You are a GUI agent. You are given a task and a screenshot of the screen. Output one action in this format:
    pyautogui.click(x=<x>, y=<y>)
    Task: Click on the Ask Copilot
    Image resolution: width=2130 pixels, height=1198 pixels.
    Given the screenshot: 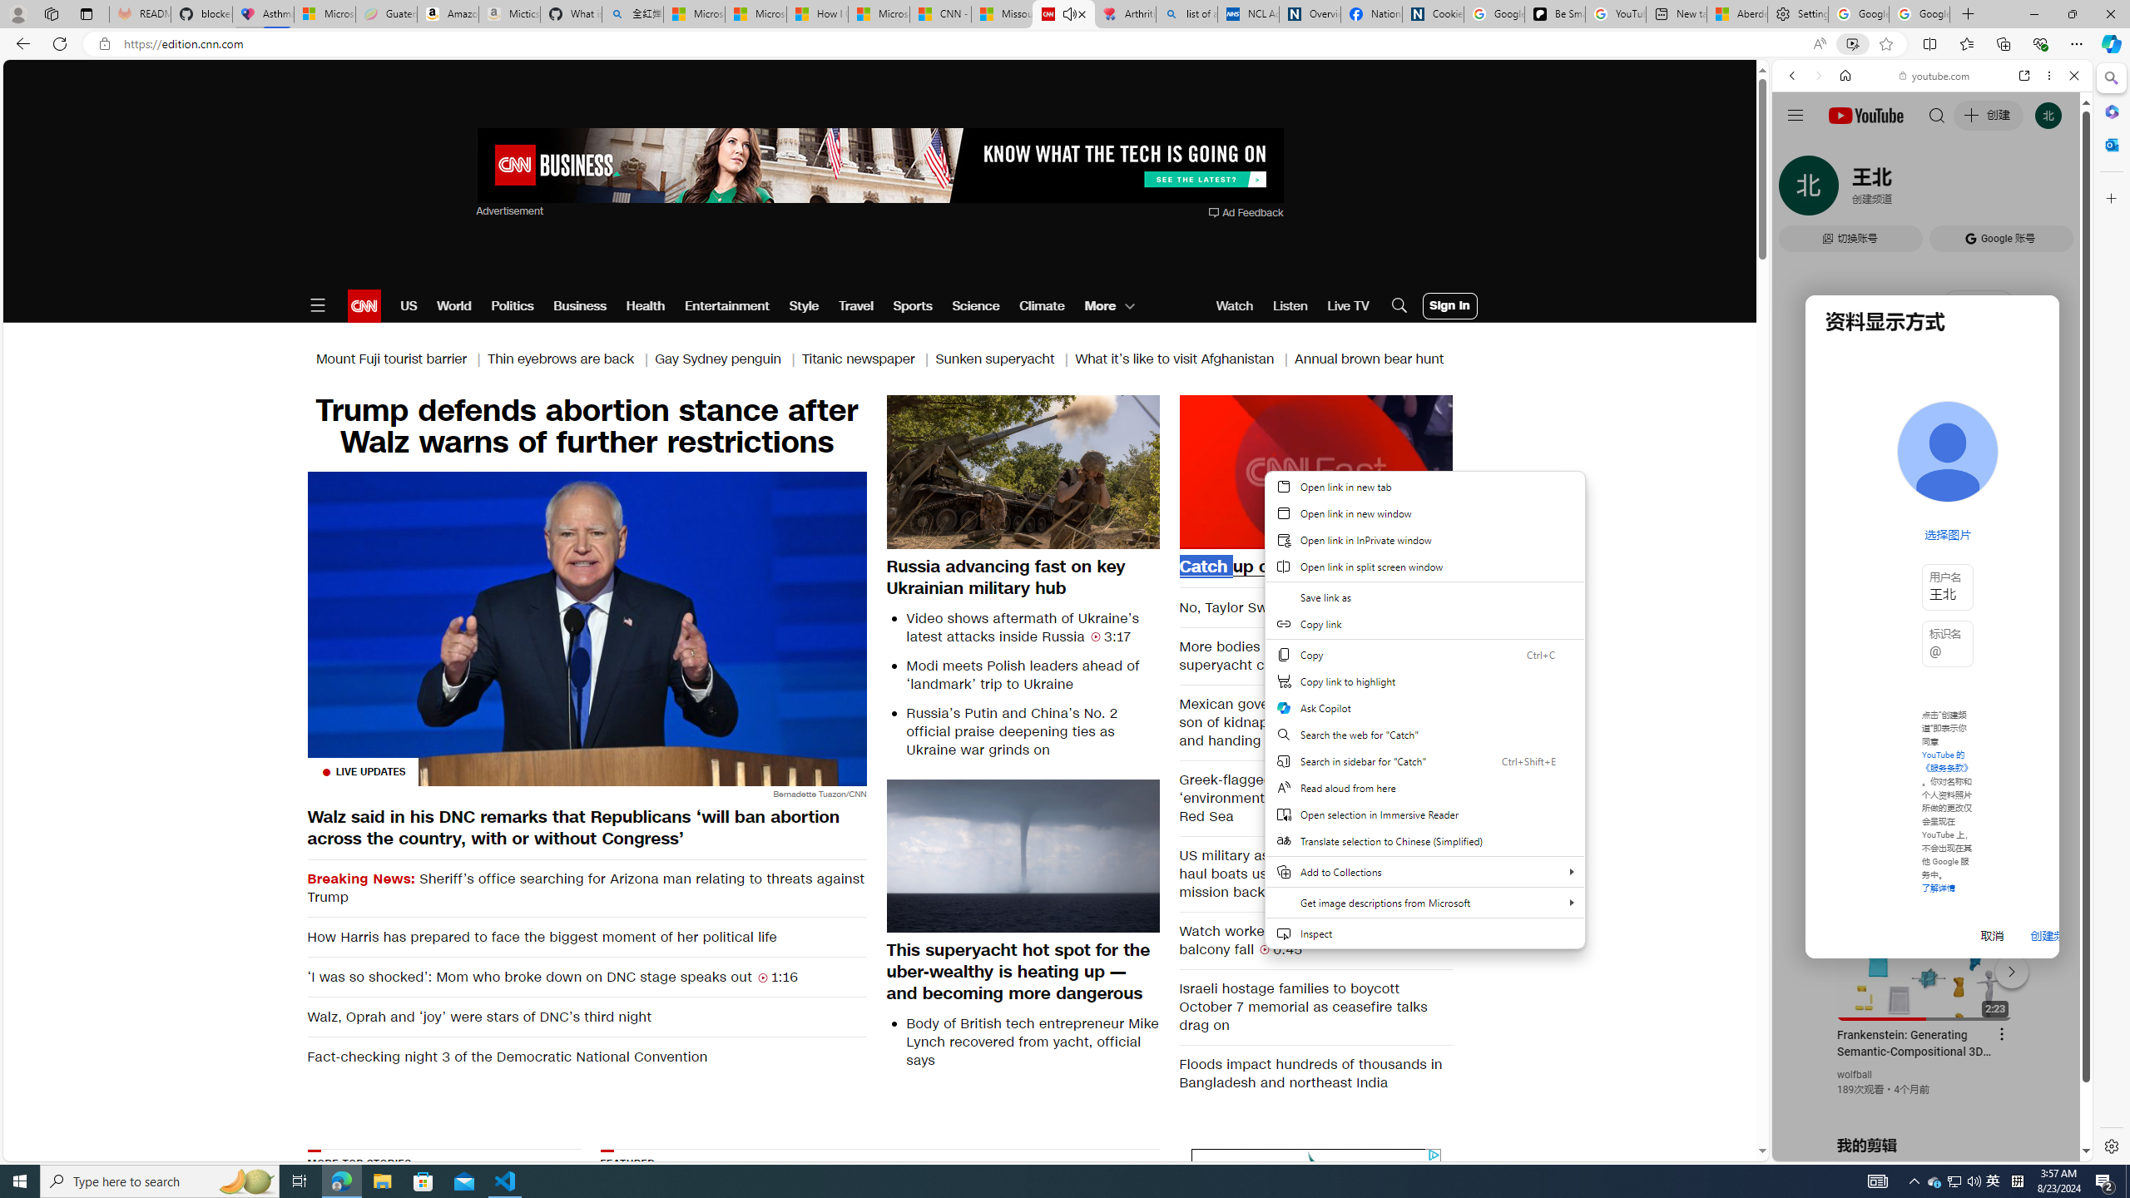 What is the action you would take?
    pyautogui.click(x=1424, y=707)
    